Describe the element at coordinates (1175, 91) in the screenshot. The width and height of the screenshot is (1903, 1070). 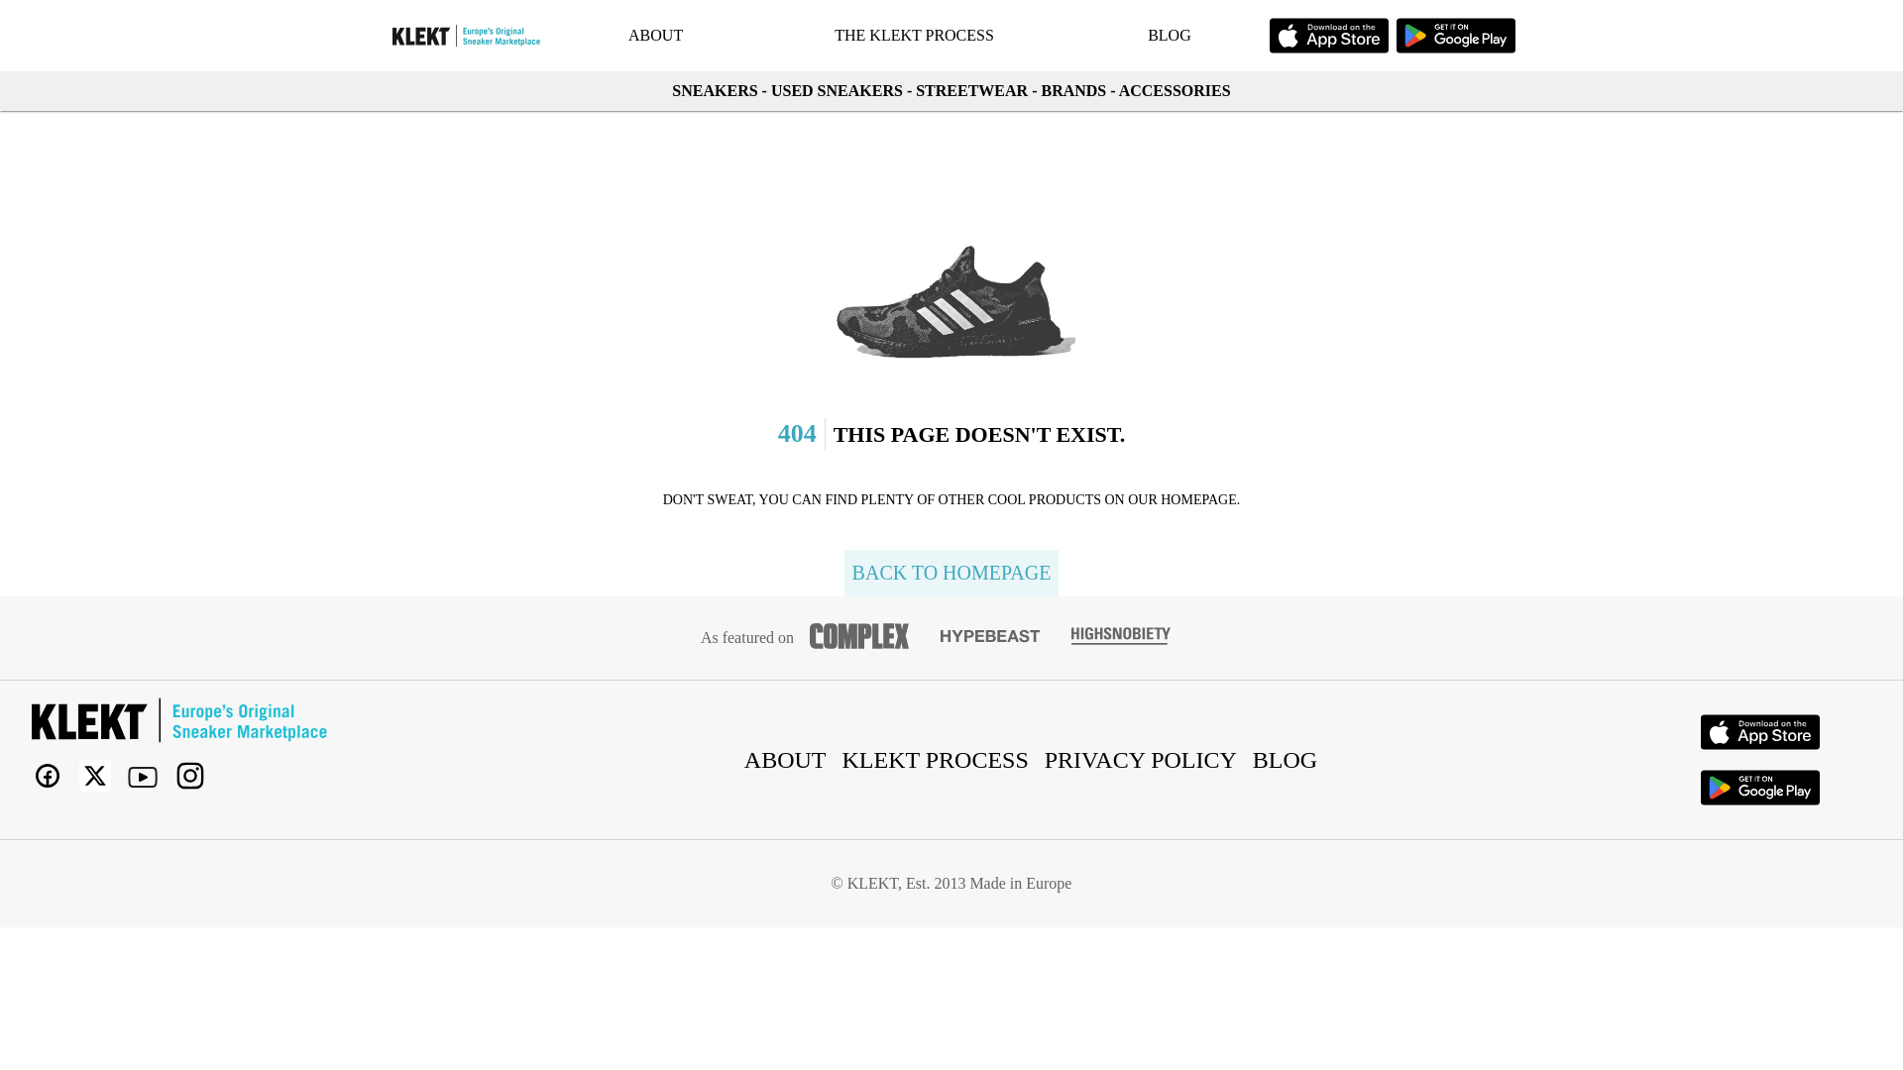
I see `ACCESSORIES` at that location.